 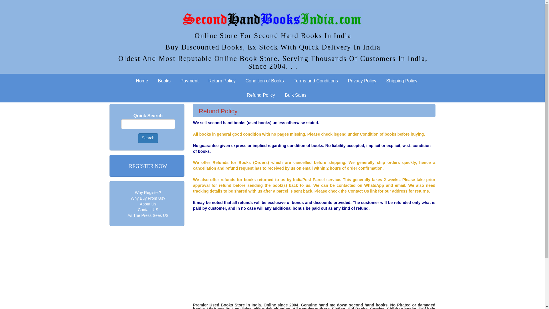 What do you see at coordinates (264, 81) in the screenshot?
I see `Condition of Books` at bounding box center [264, 81].